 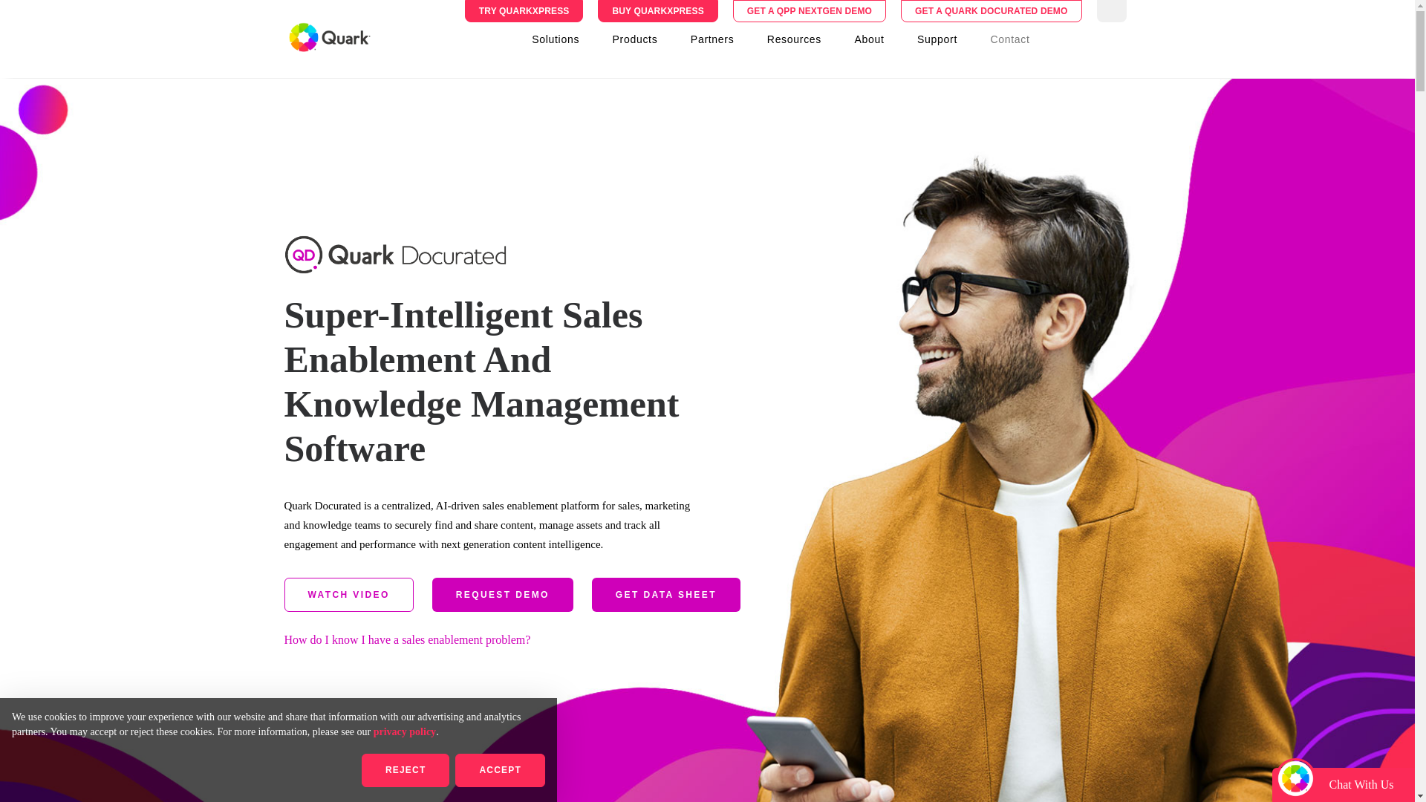 What do you see at coordinates (810, 10) in the screenshot?
I see `GET A QPP NEXTGEN DEMO` at bounding box center [810, 10].